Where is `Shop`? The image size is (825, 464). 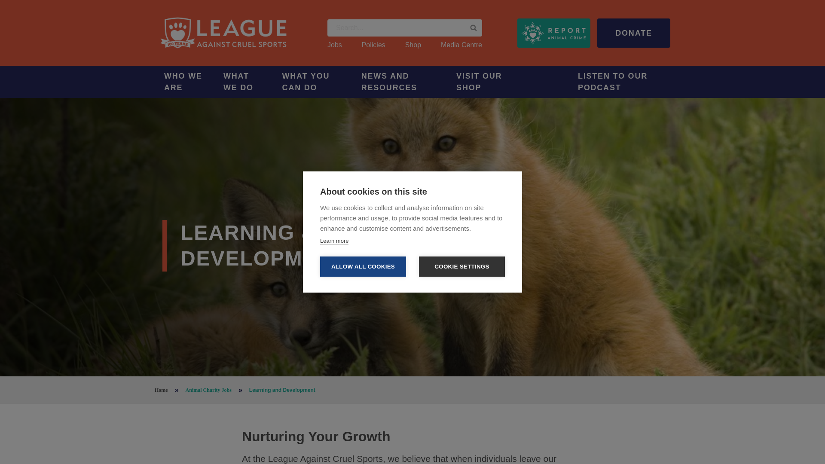
Shop is located at coordinates (412, 45).